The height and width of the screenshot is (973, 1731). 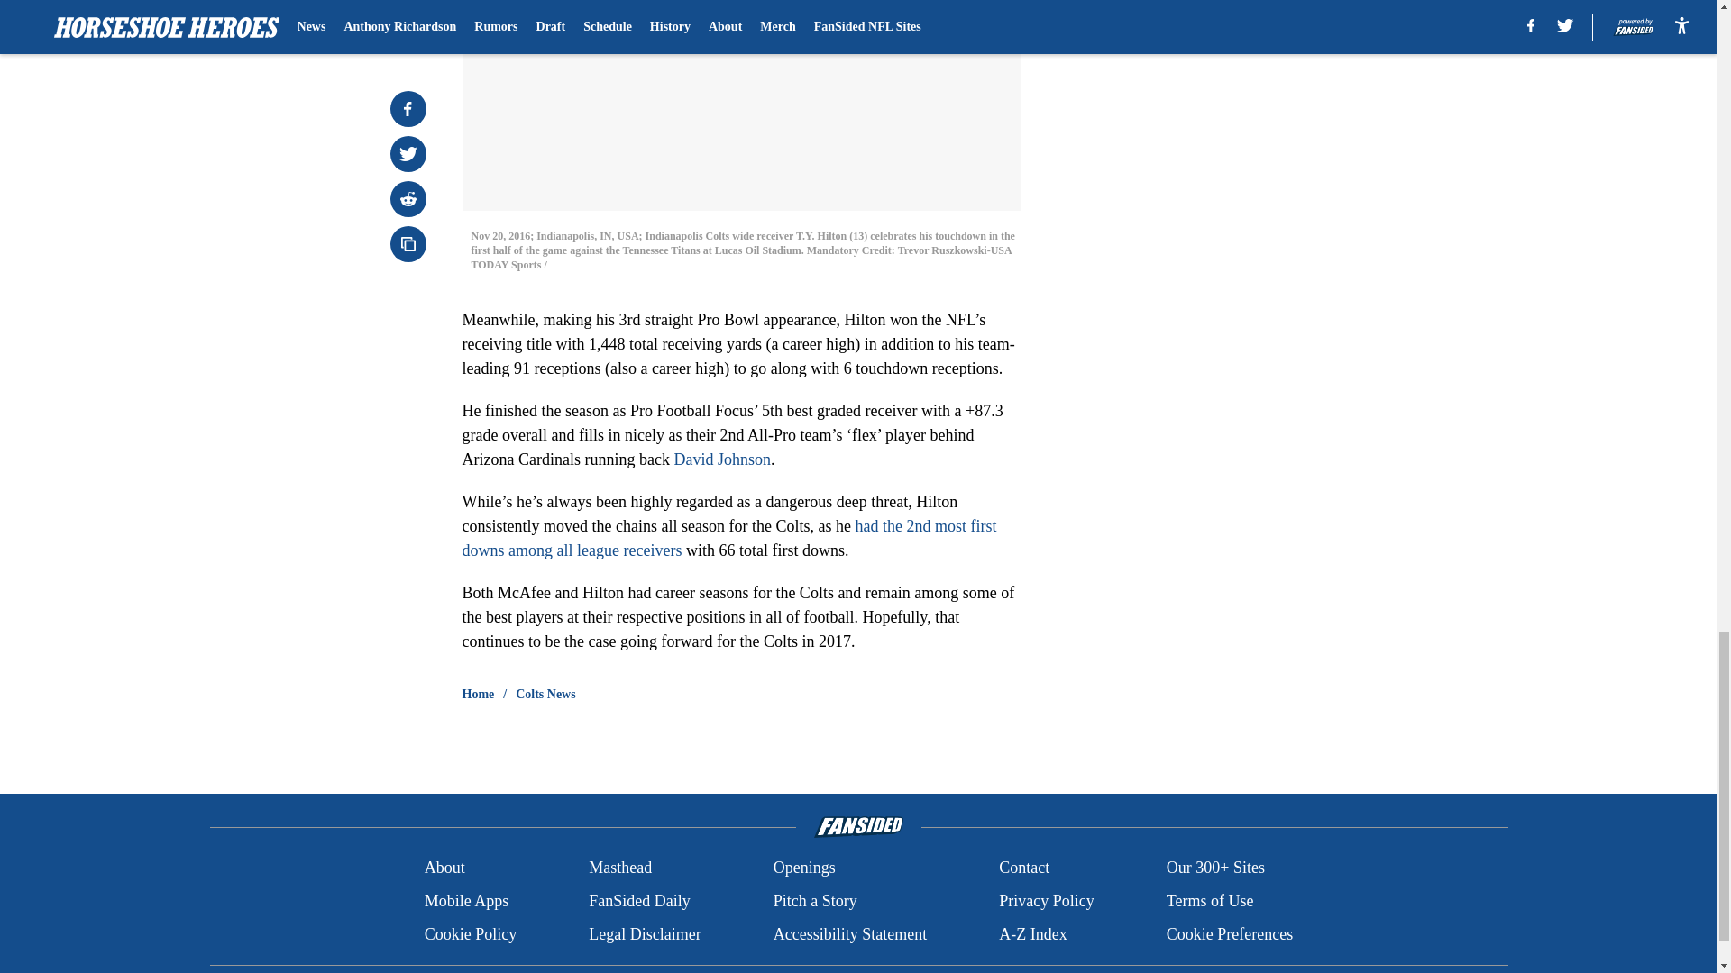 What do you see at coordinates (466, 901) in the screenshot?
I see `Mobile Apps` at bounding box center [466, 901].